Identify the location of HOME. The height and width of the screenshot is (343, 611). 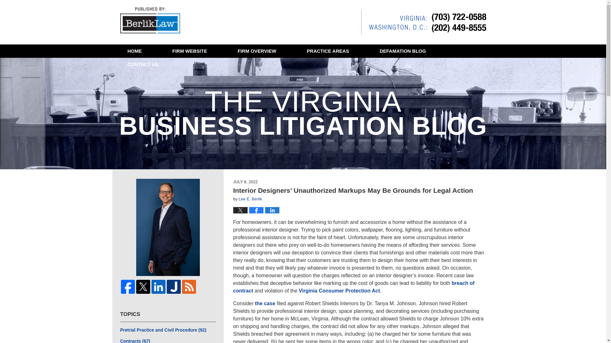
(134, 51).